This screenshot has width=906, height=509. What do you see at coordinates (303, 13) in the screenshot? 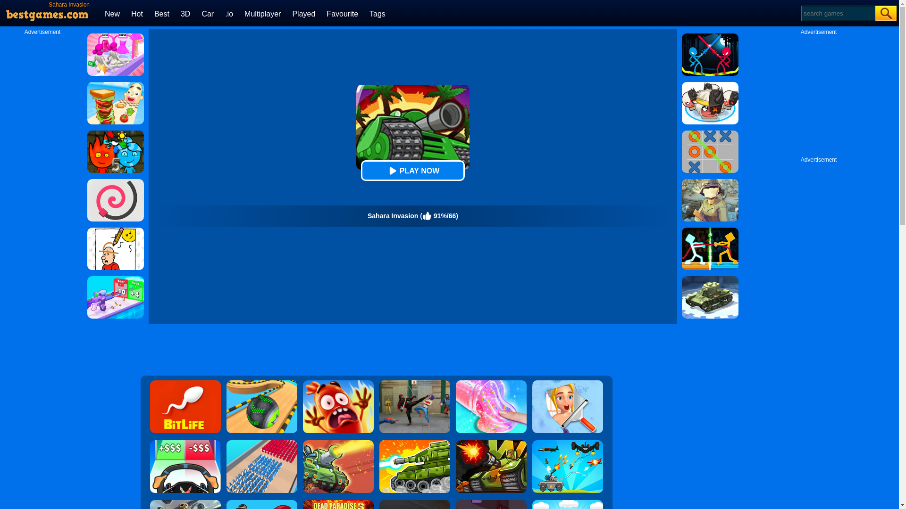
I see `Played` at bounding box center [303, 13].